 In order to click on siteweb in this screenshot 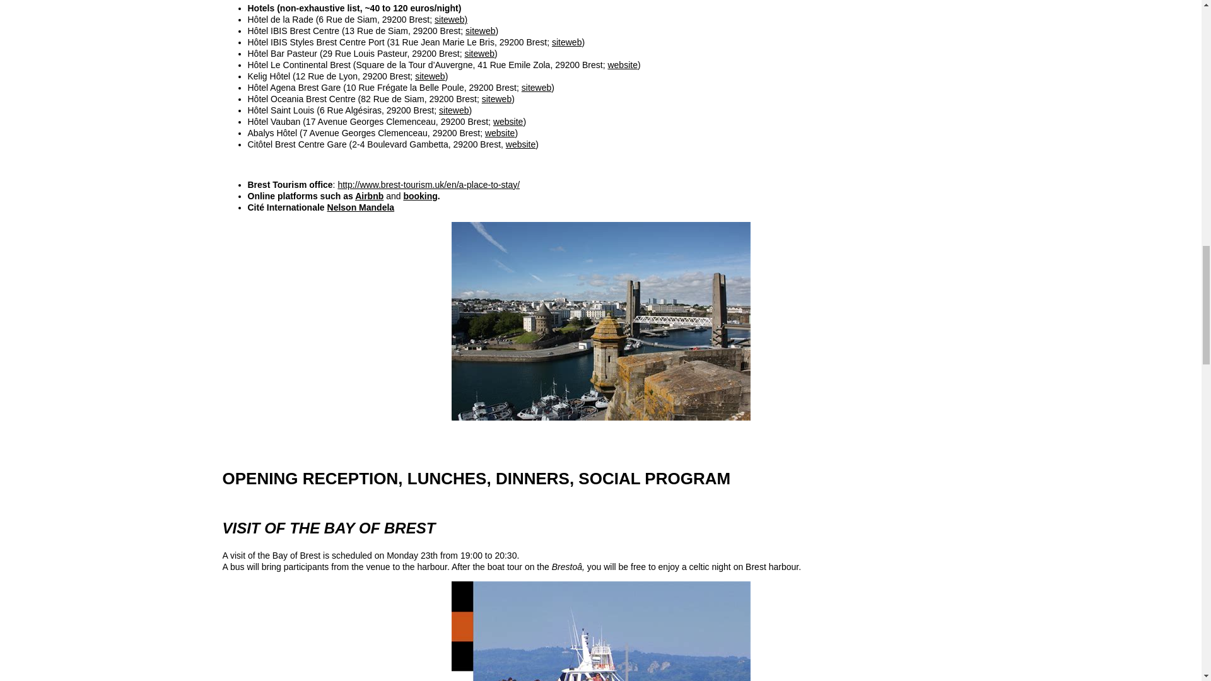, I will do `click(479, 53)`.